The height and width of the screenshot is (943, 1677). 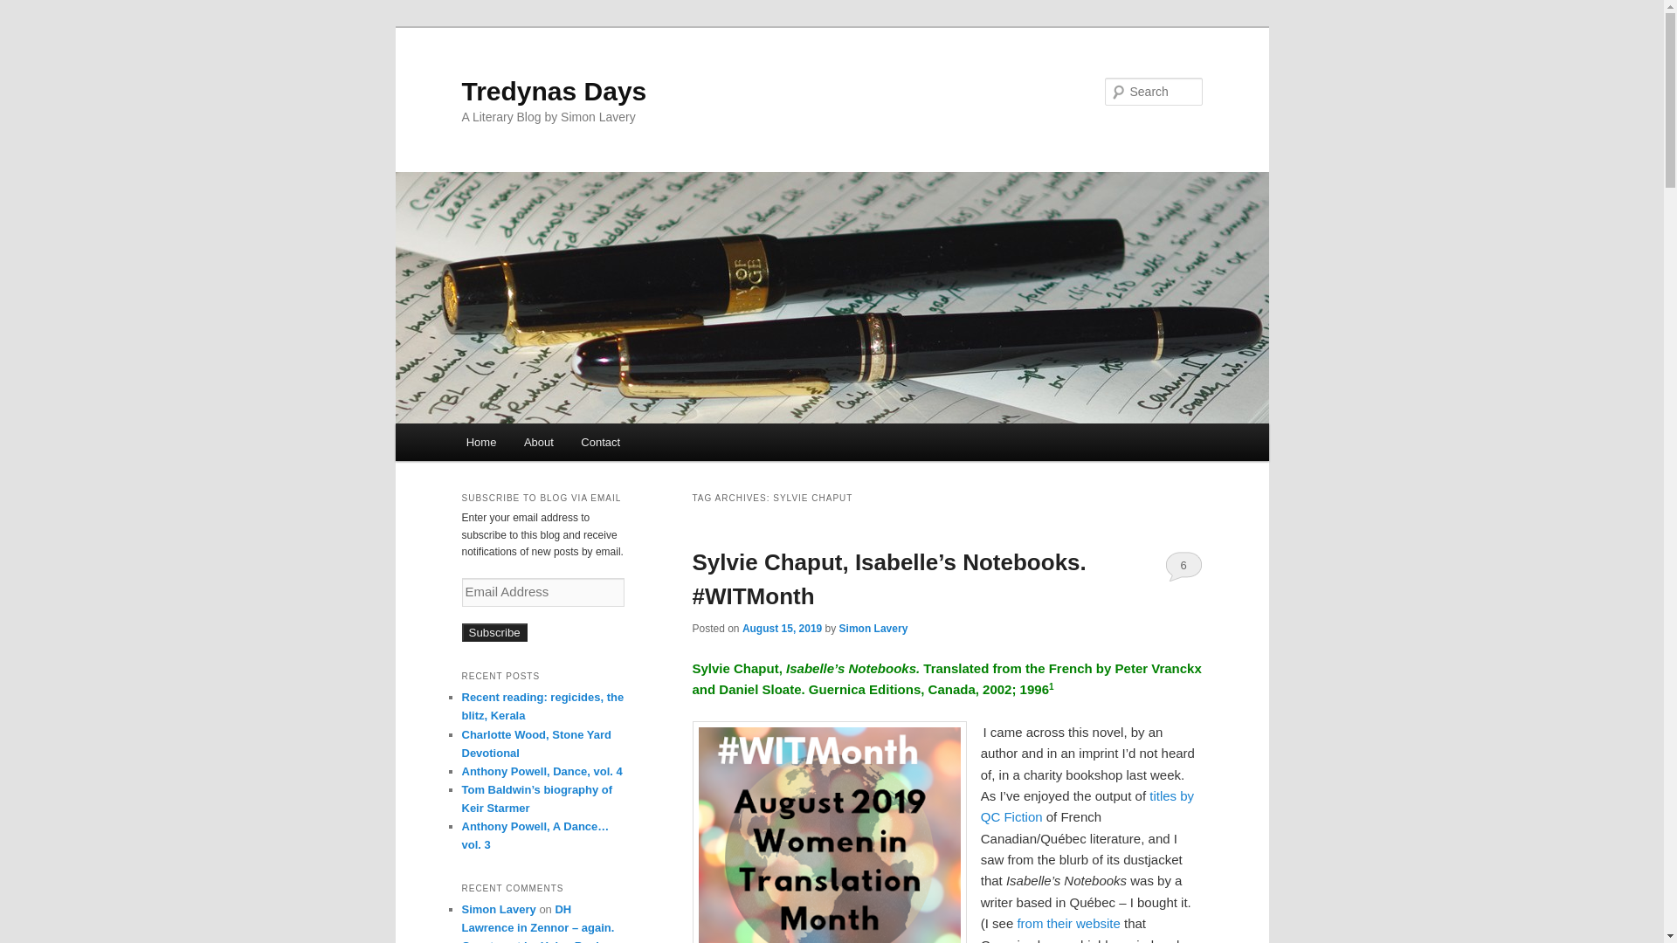 I want to click on titles by QC Fiction, so click(x=1087, y=805).